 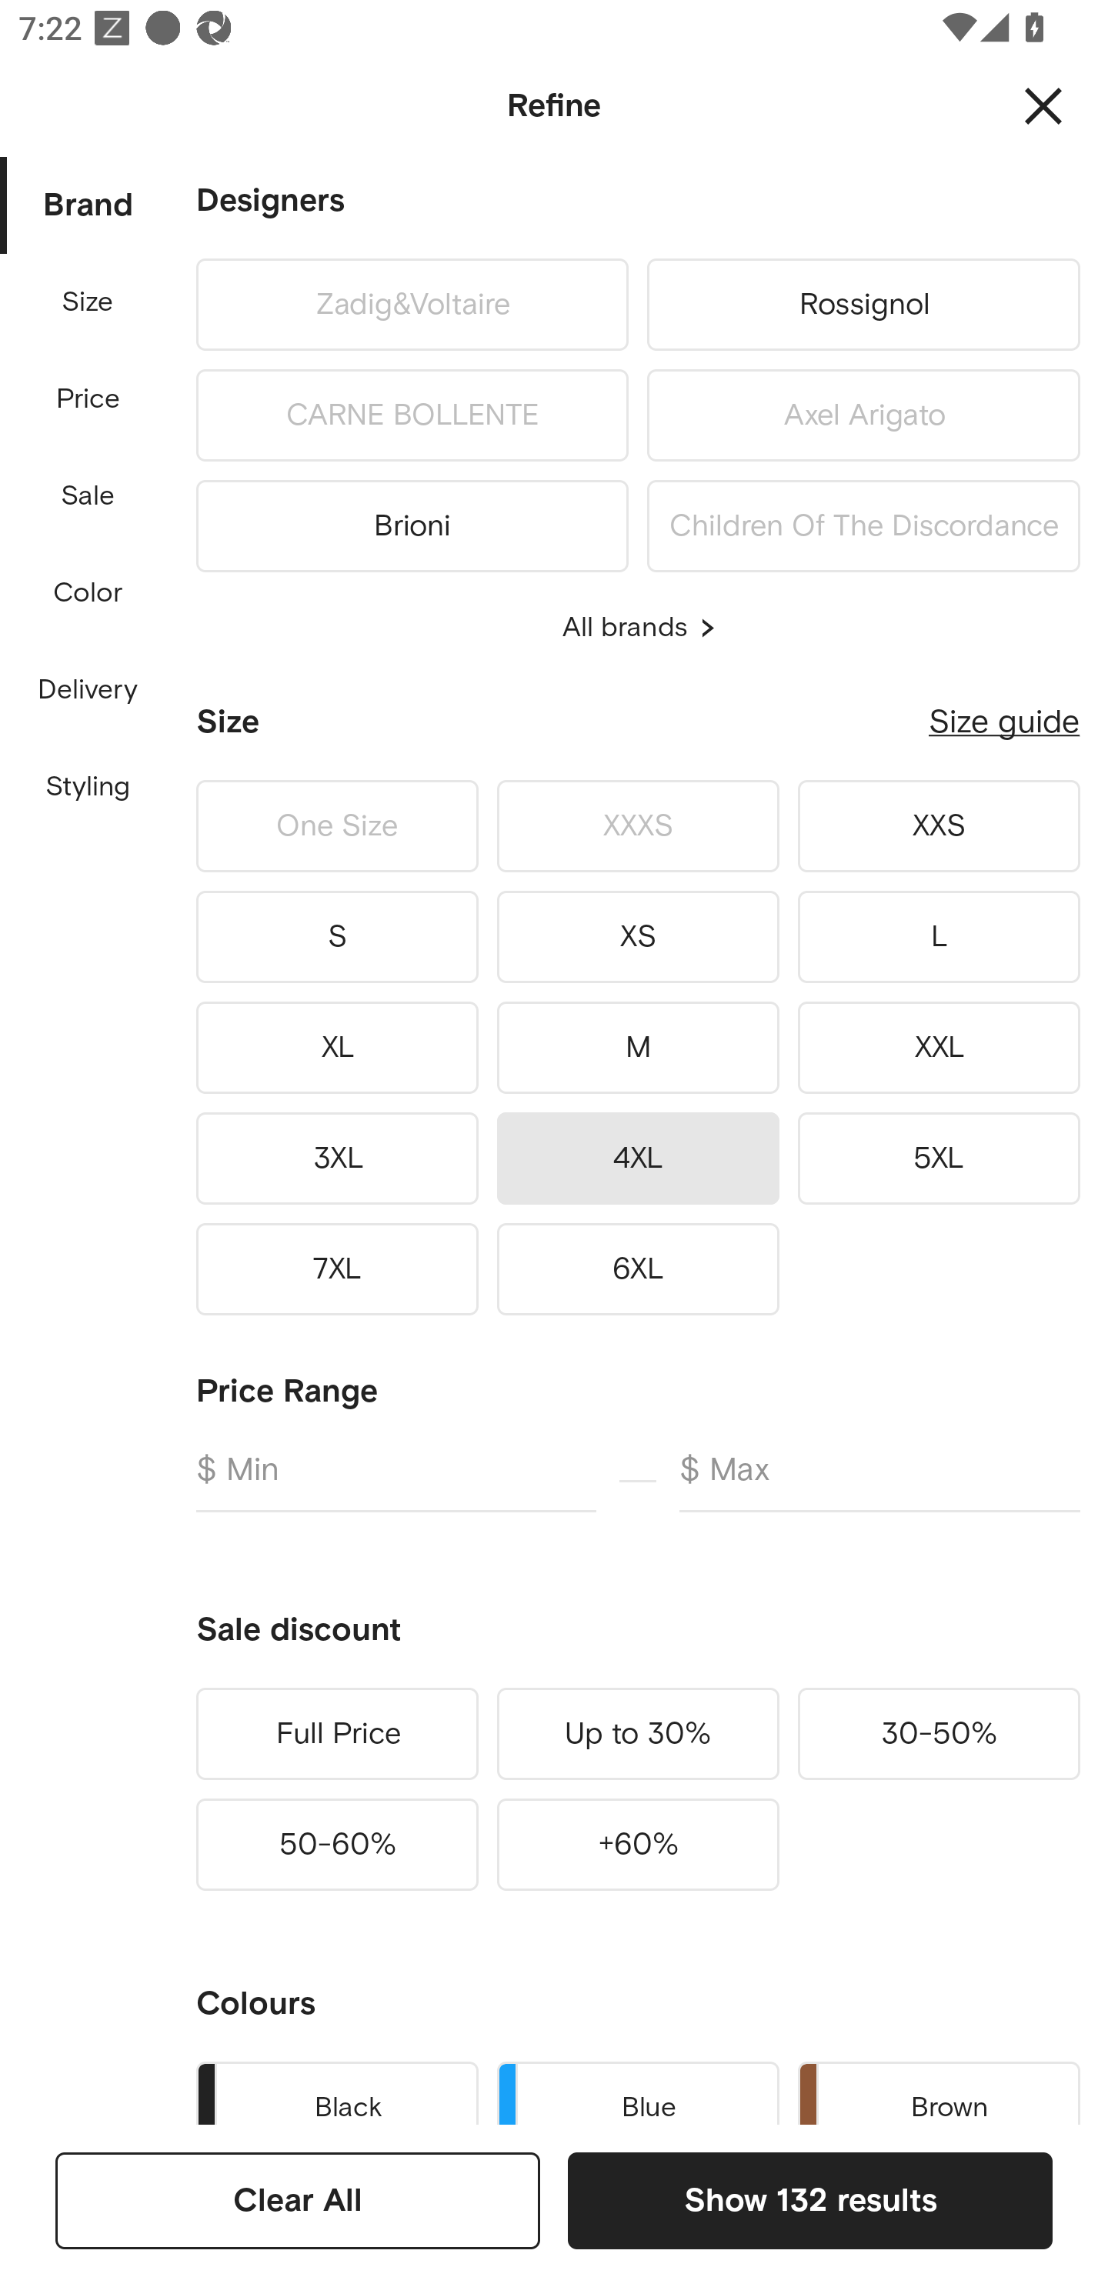 What do you see at coordinates (88, 399) in the screenshot?
I see `Price` at bounding box center [88, 399].